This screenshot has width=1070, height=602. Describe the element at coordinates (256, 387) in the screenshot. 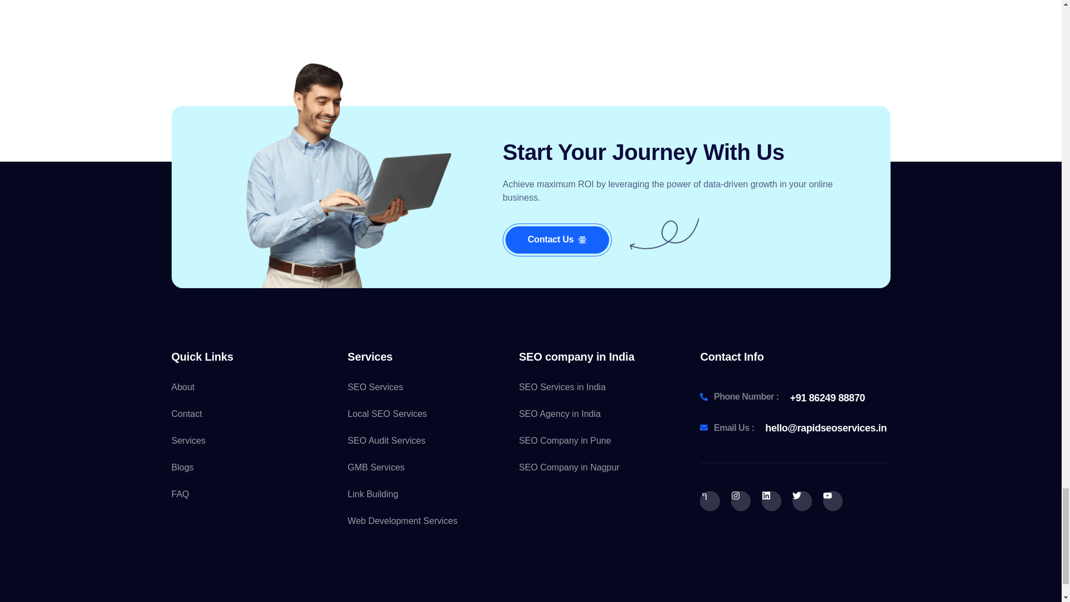

I see `About` at that location.